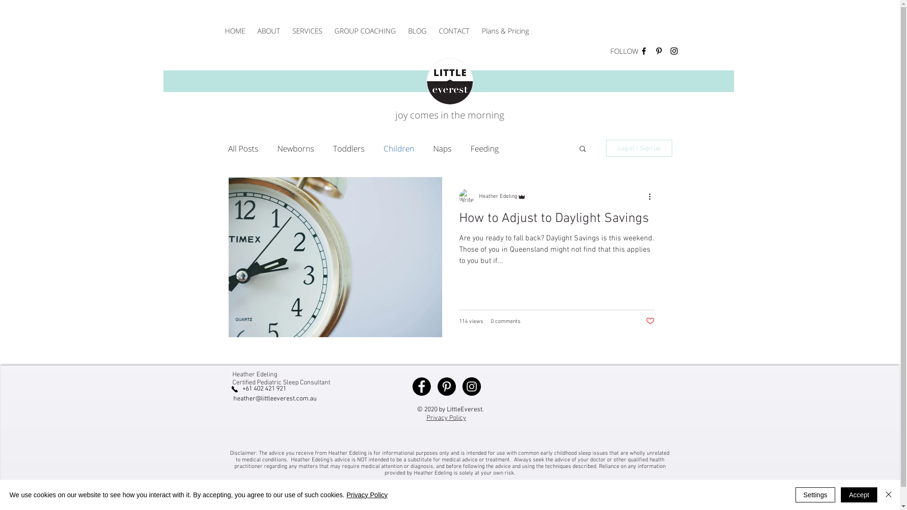 This screenshot has height=510, width=907. Describe the element at coordinates (295, 148) in the screenshot. I see `Newborns` at that location.